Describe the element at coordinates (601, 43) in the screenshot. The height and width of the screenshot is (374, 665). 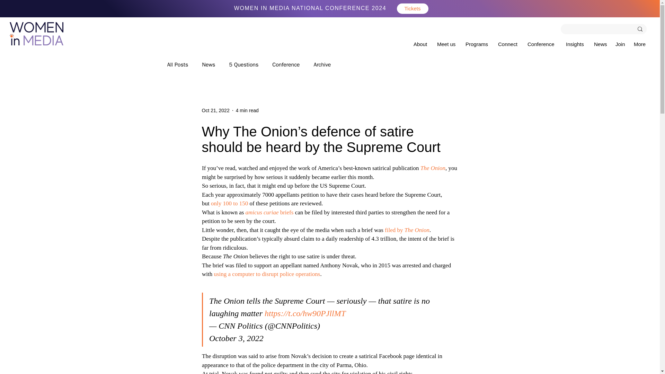
I see `News` at that location.